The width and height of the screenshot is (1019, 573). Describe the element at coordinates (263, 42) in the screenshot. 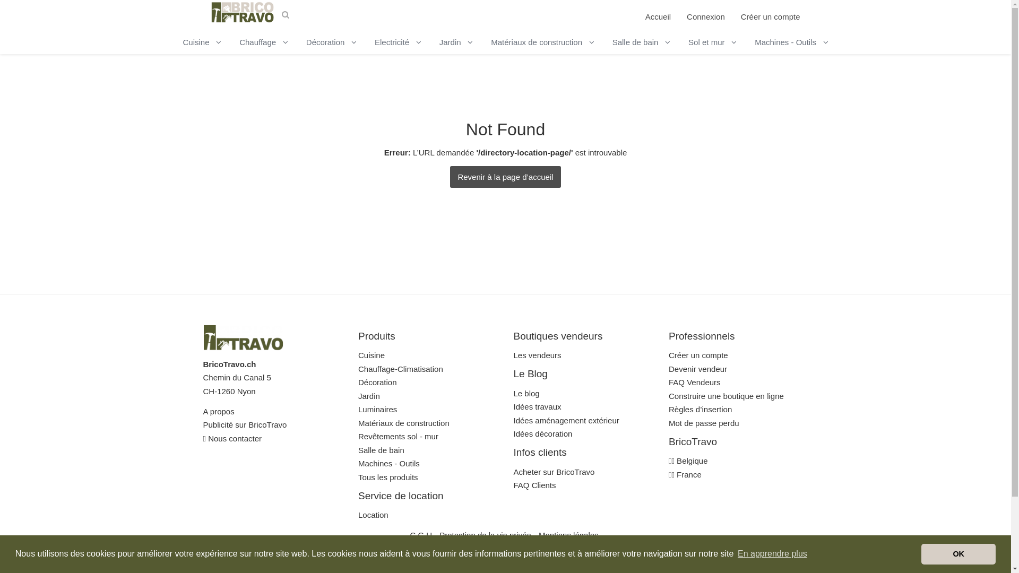

I see `Chauffage   ` at that location.